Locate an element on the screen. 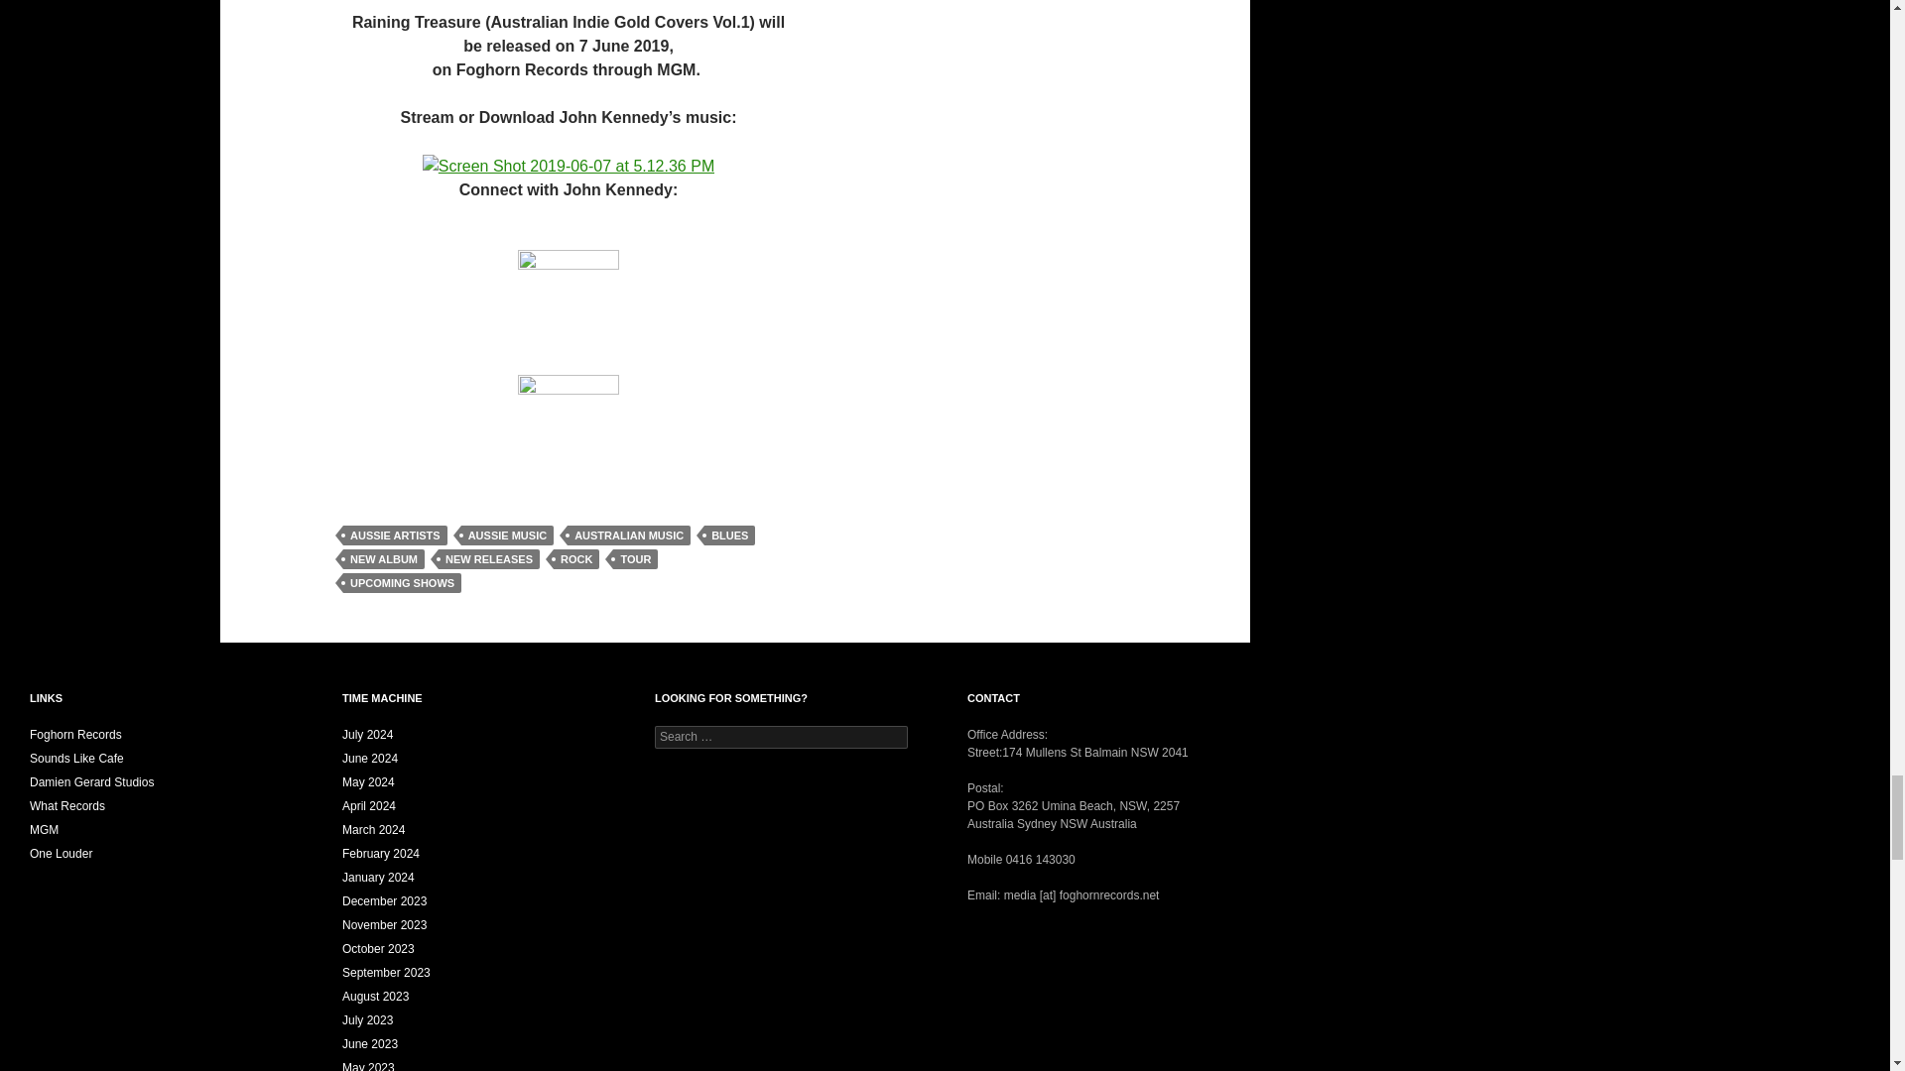 This screenshot has width=1905, height=1071. What Records is located at coordinates (67, 805).